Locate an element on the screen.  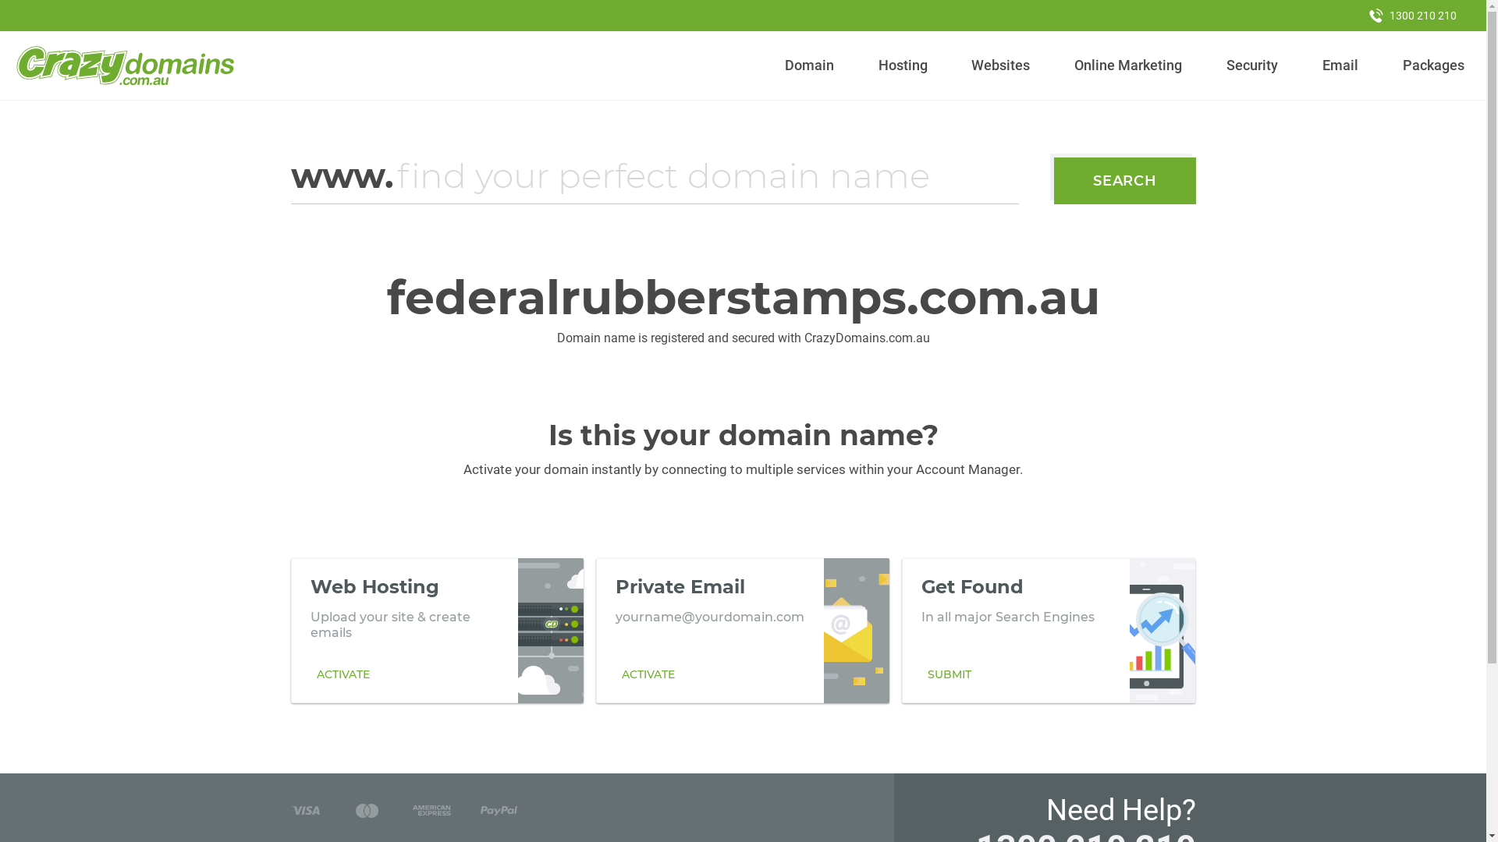
Security is located at coordinates (1253, 65).